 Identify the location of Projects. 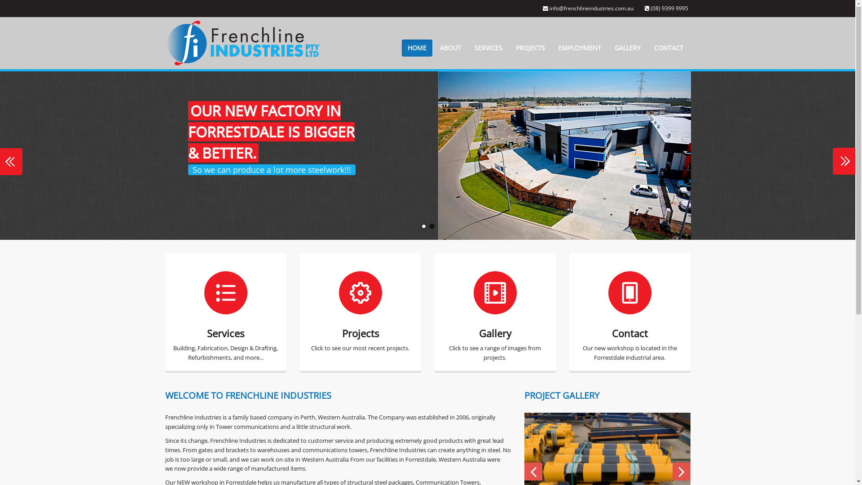
(361, 293).